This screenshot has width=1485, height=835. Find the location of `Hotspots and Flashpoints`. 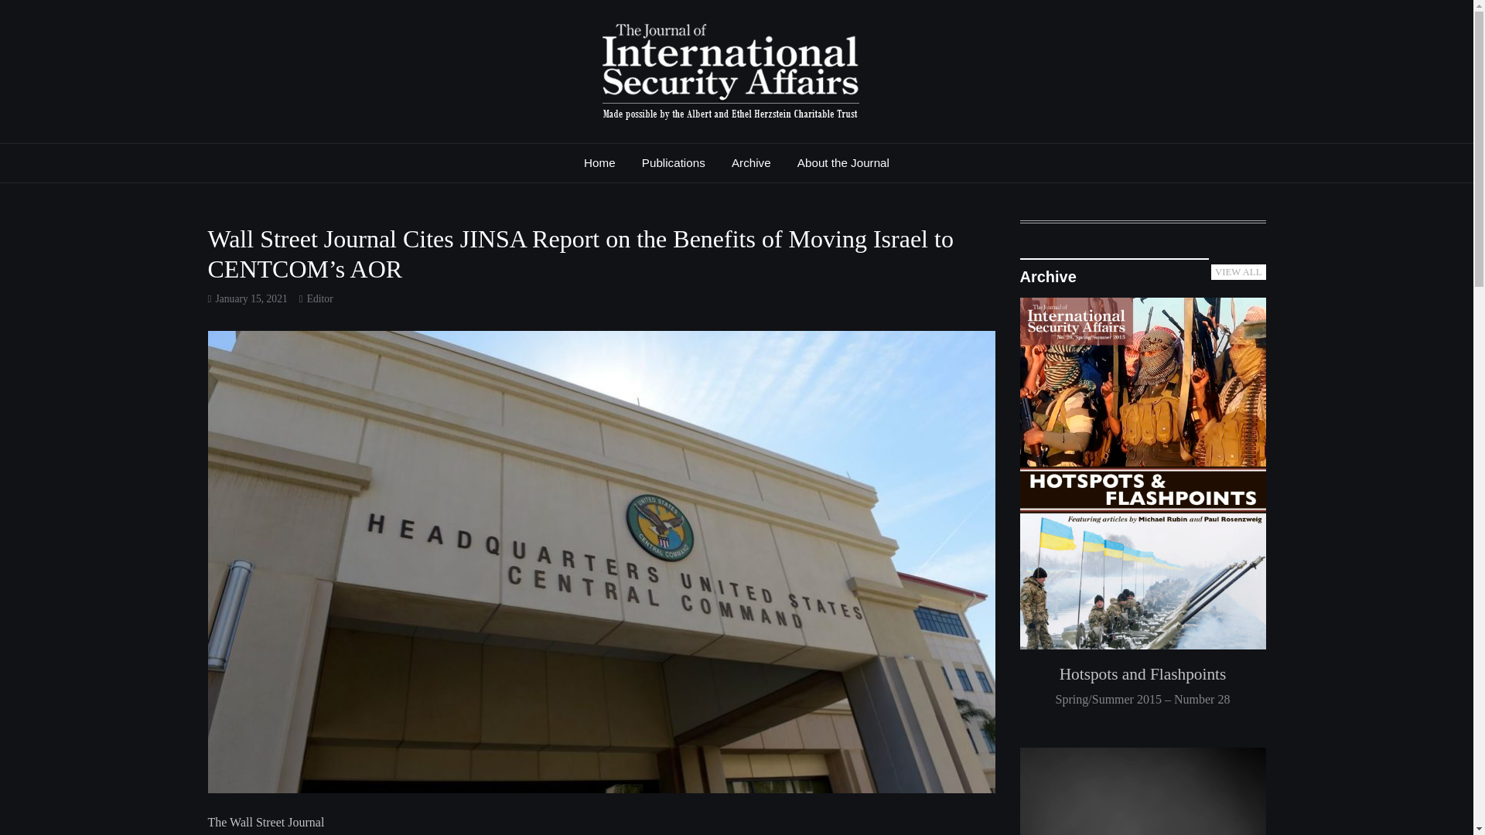

Hotspots and Flashpoints is located at coordinates (1142, 674).